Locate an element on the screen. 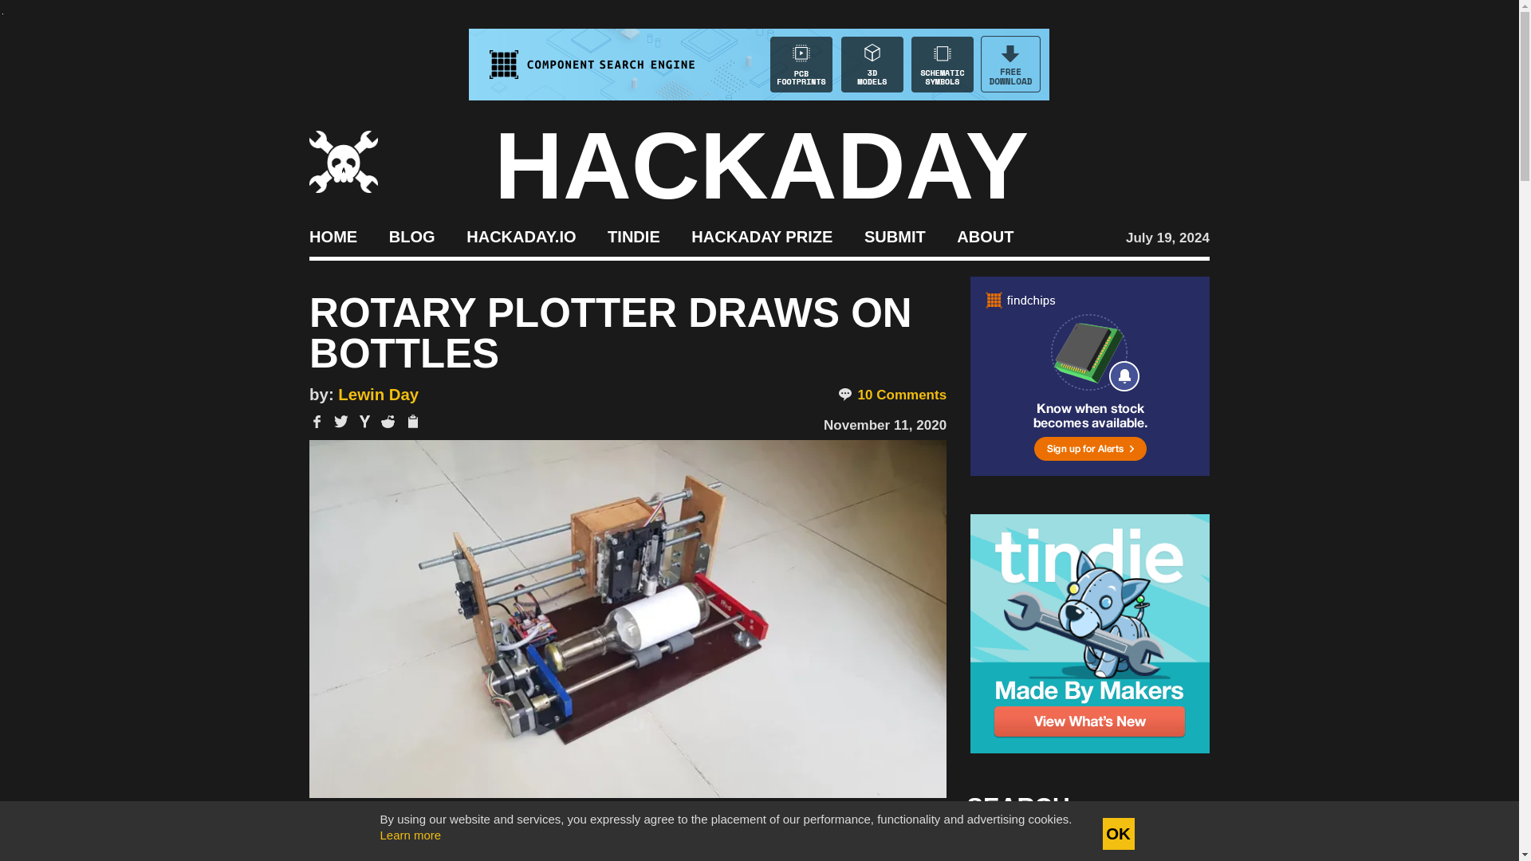 The height and width of the screenshot is (861, 1531). BLOG is located at coordinates (411, 236).